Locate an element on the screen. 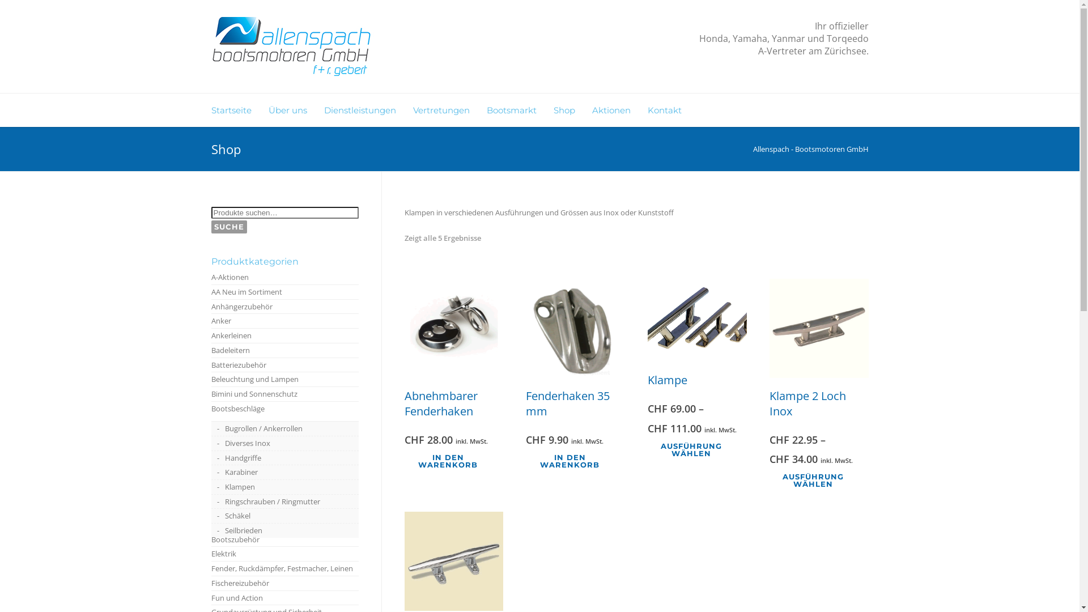 The image size is (1088, 612). IN DEN WARENKORB is located at coordinates (454, 461).